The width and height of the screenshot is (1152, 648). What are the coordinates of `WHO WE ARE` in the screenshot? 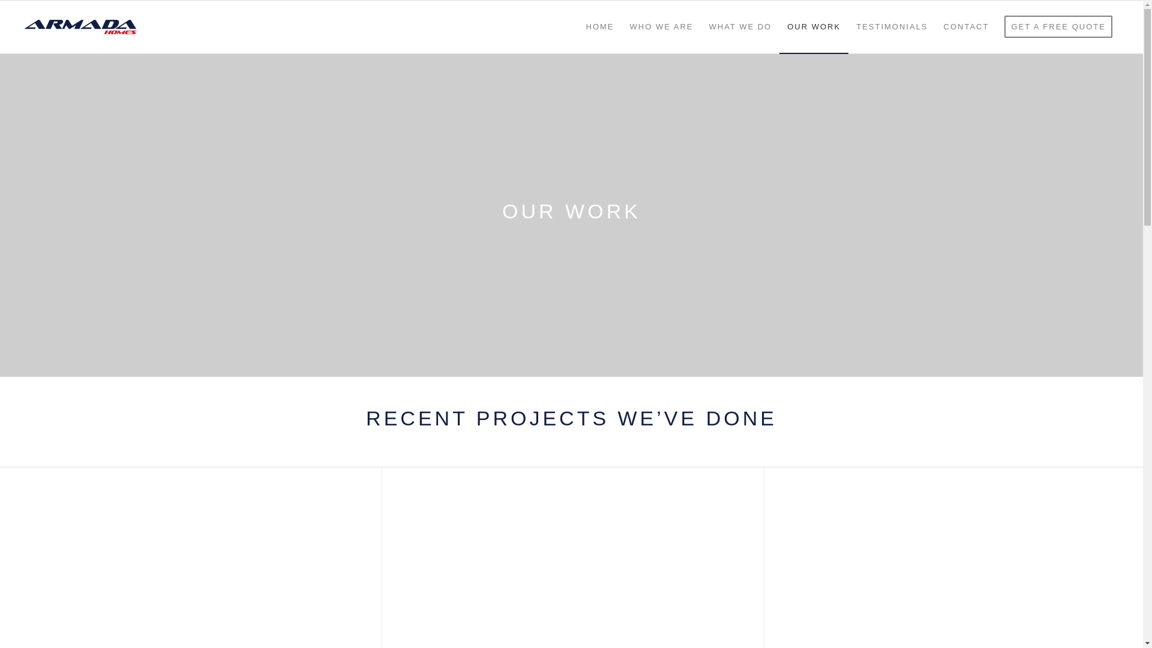 It's located at (662, 27).